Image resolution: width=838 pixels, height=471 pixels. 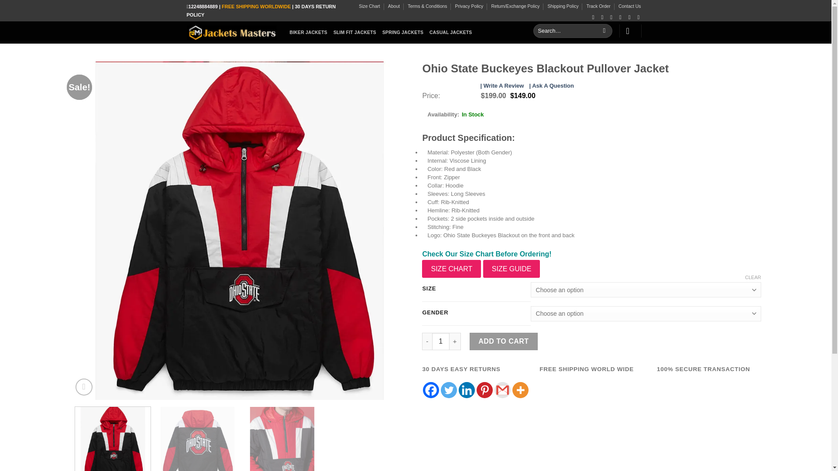 I want to click on Zoom, so click(x=84, y=387).